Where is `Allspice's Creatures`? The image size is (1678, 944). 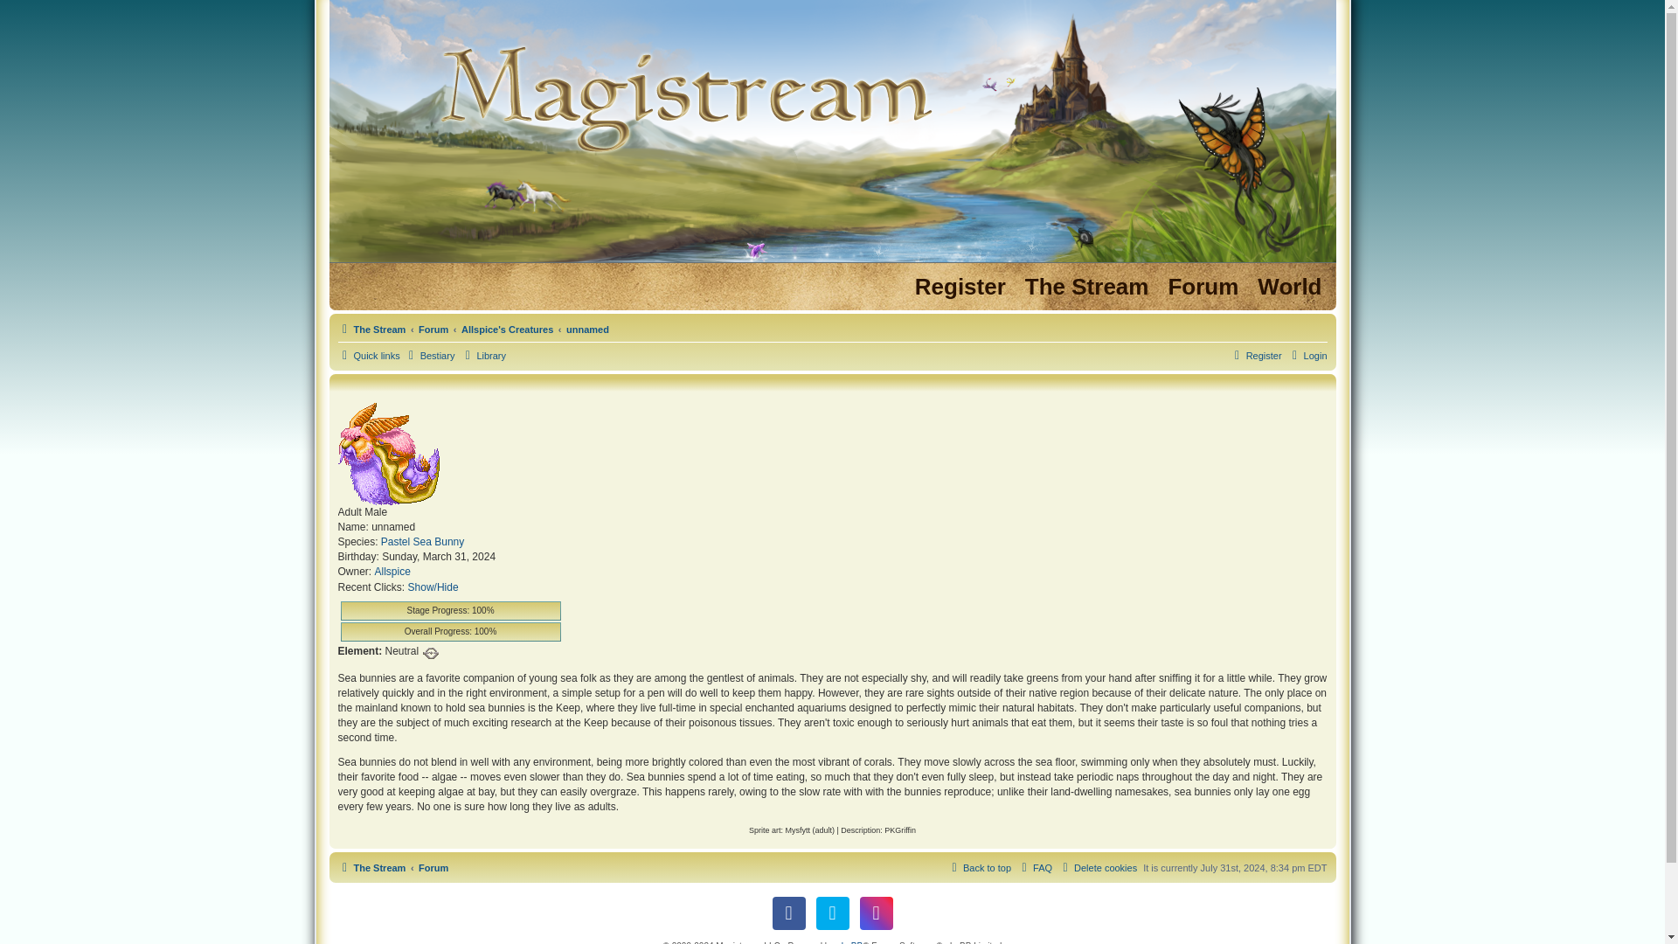 Allspice's Creatures is located at coordinates (507, 329).